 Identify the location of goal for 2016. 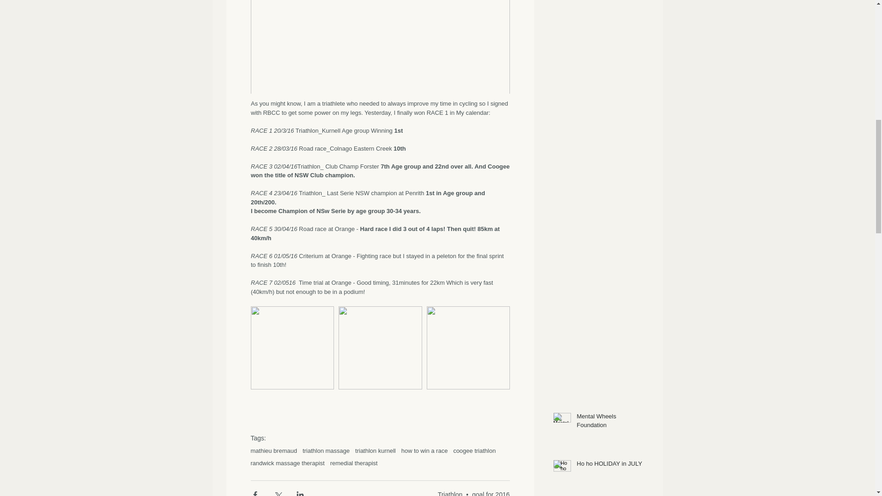
(491, 493).